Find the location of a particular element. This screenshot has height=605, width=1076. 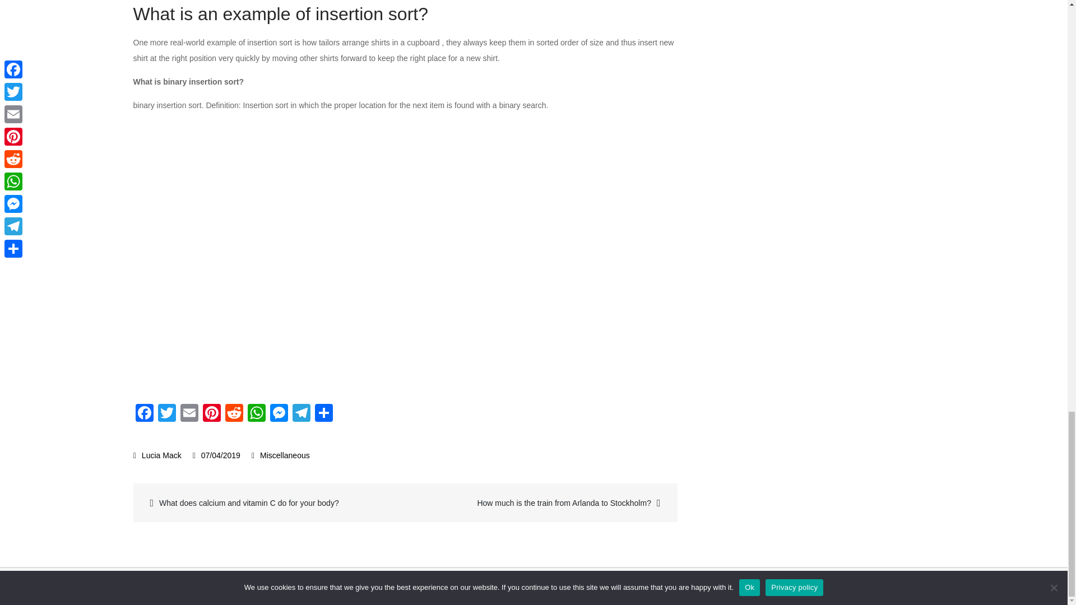

Email is located at coordinates (189, 415).